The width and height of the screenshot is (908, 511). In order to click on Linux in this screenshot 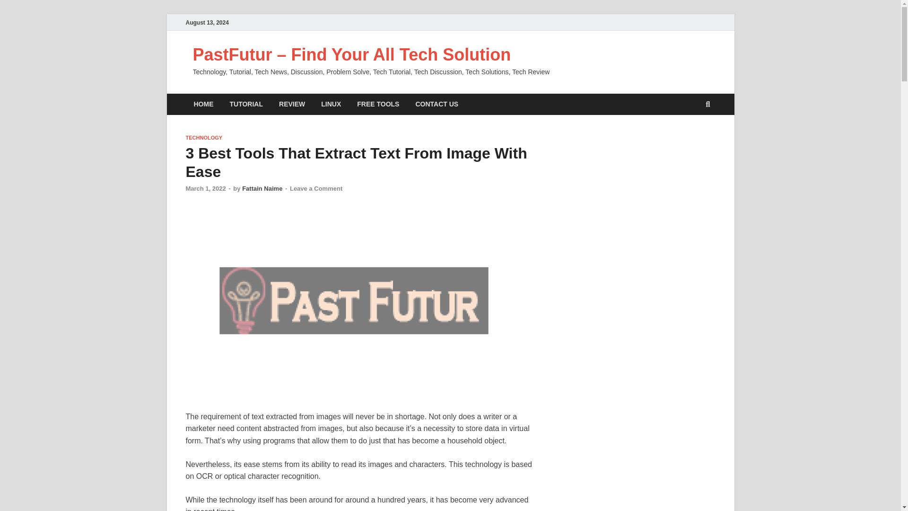, I will do `click(331, 104)`.